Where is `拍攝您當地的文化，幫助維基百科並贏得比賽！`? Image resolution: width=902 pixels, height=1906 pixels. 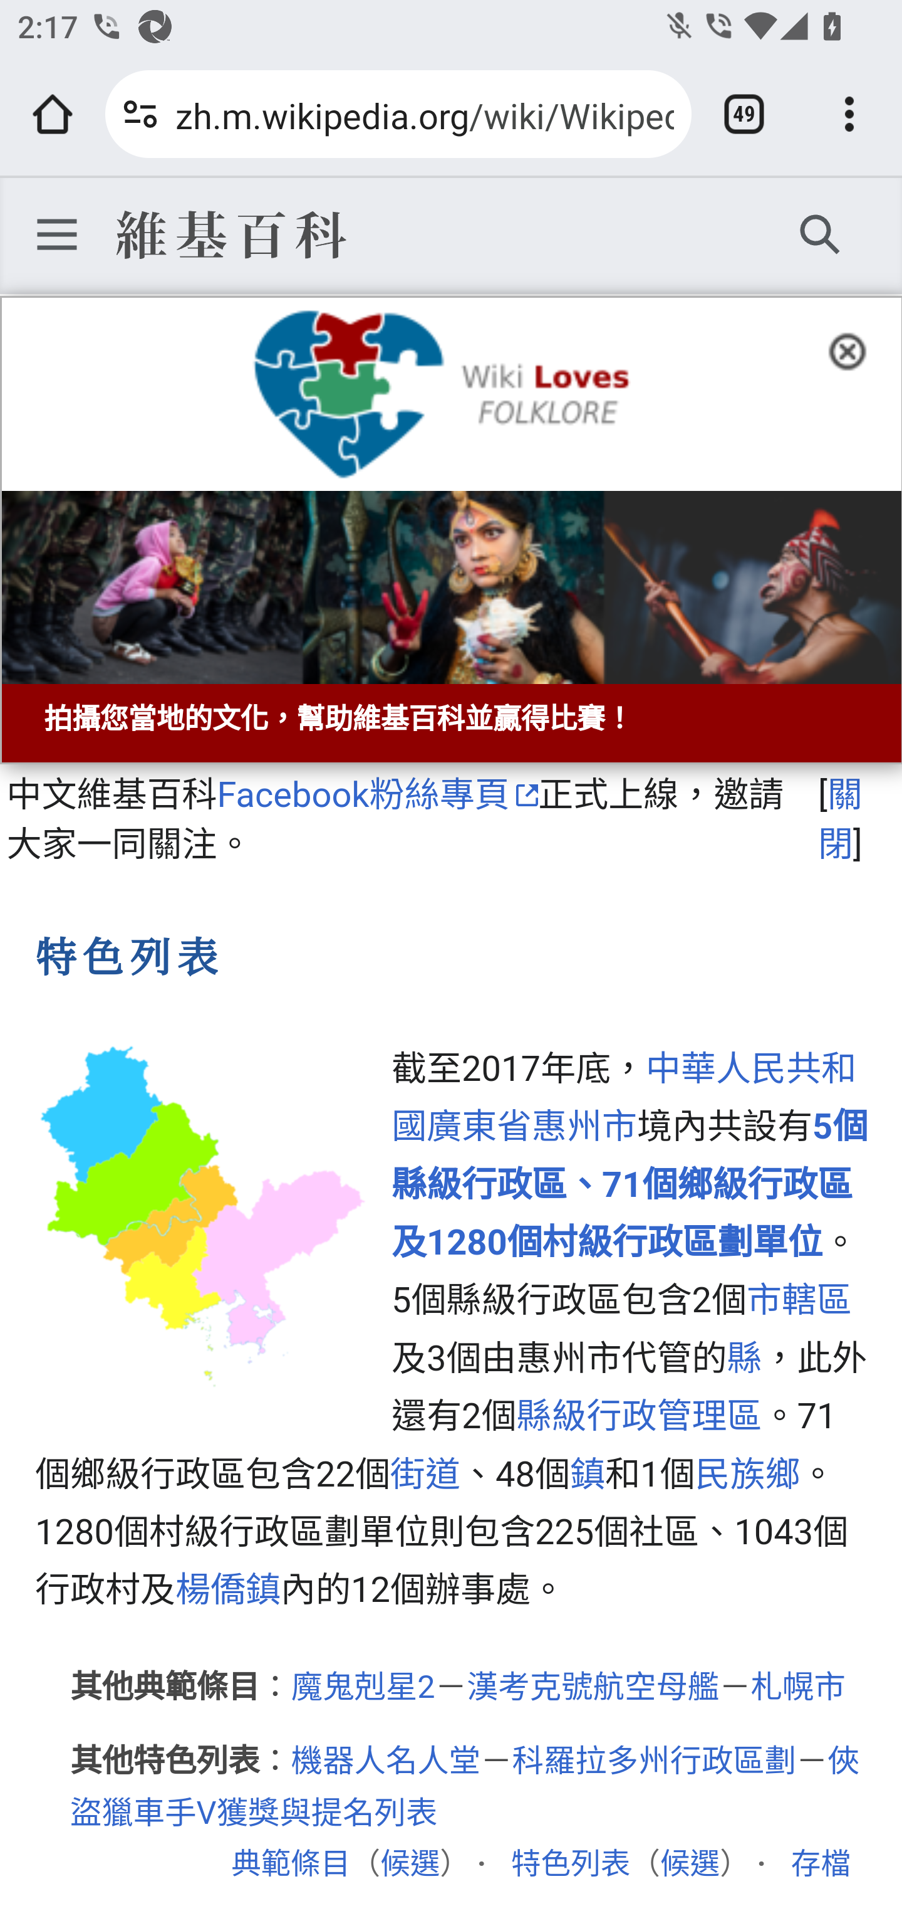
拍攝您當地的文化，幫助維基百科並贏得比賽！ is located at coordinates (451, 530).